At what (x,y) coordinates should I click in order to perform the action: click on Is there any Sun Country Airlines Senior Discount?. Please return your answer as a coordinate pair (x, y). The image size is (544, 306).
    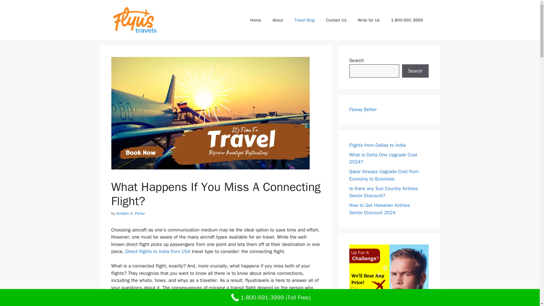
    Looking at the image, I should click on (383, 192).